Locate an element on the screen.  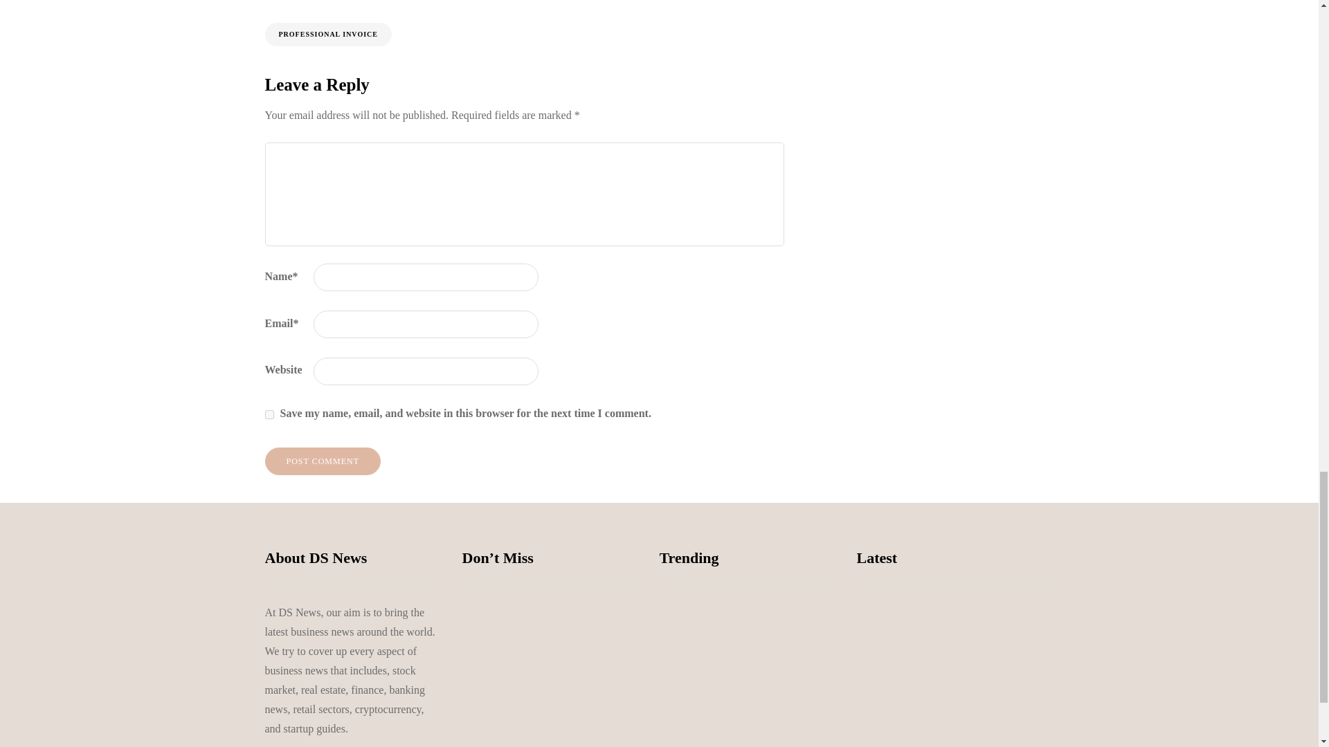
Post comment is located at coordinates (323, 461).